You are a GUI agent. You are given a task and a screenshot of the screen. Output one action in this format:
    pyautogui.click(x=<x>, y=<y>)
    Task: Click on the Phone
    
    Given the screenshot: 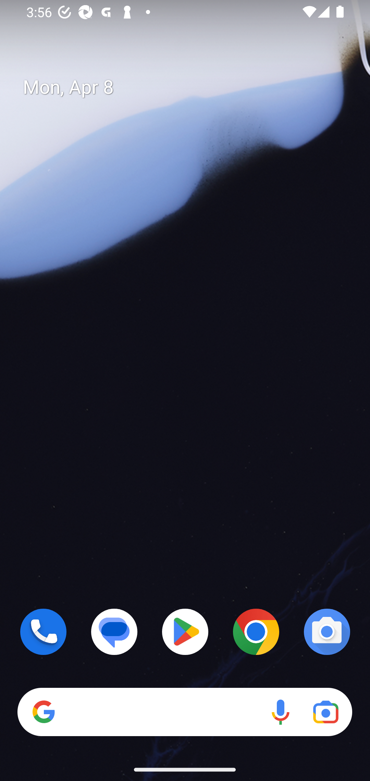 What is the action you would take?
    pyautogui.click(x=43, y=632)
    